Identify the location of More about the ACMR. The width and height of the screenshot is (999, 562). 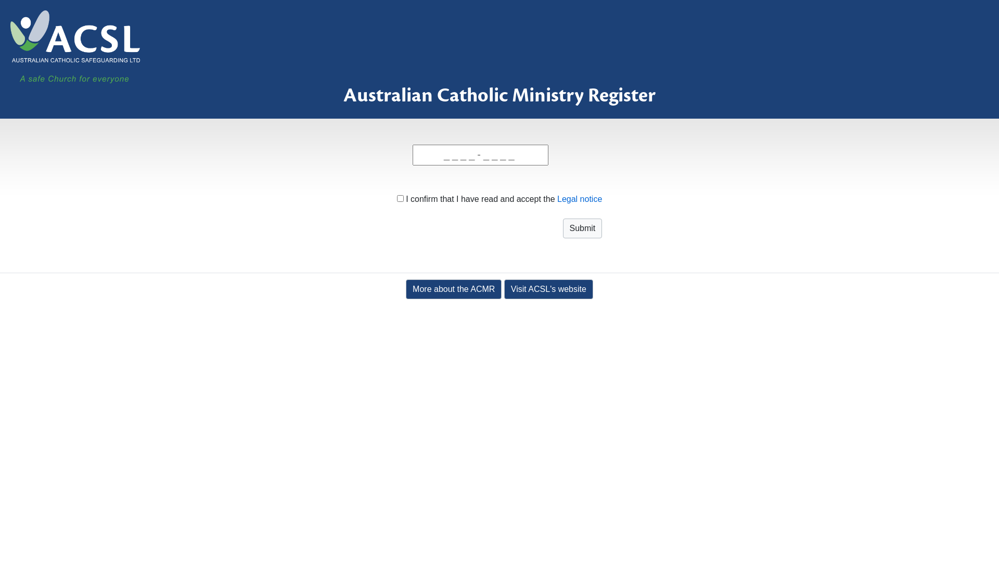
(454, 289).